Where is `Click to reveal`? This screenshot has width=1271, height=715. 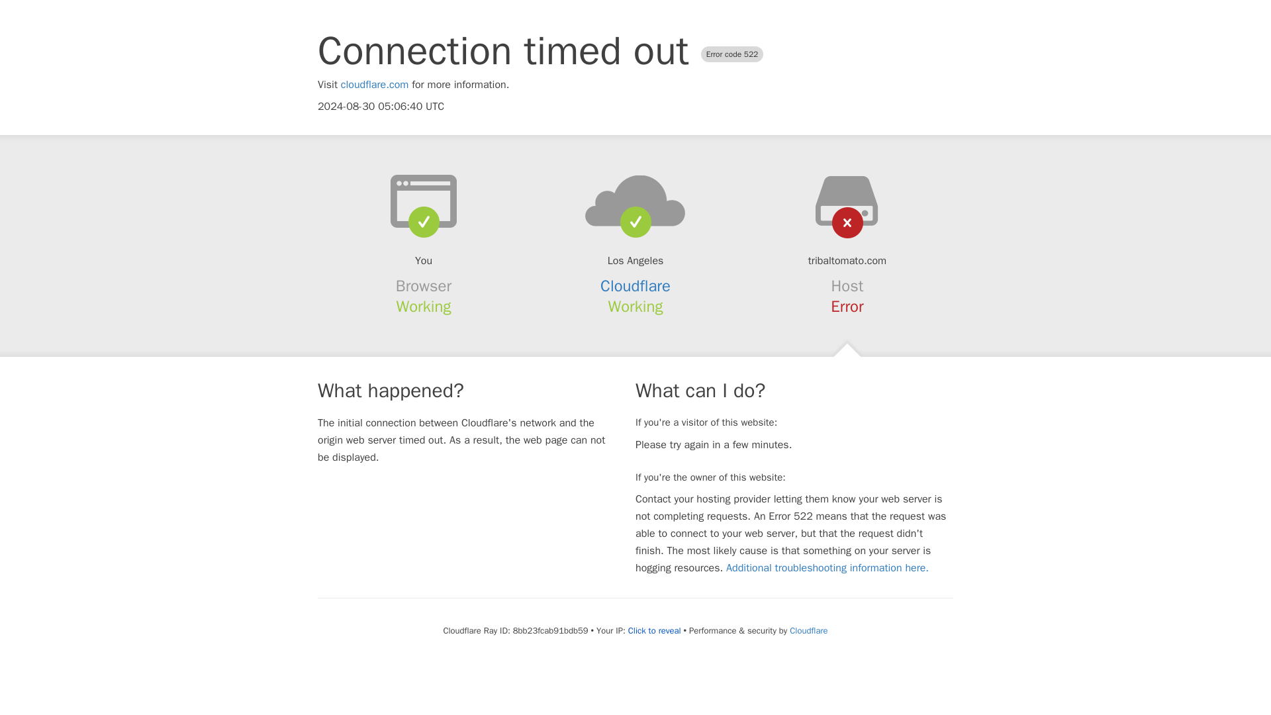
Click to reveal is located at coordinates (654, 630).